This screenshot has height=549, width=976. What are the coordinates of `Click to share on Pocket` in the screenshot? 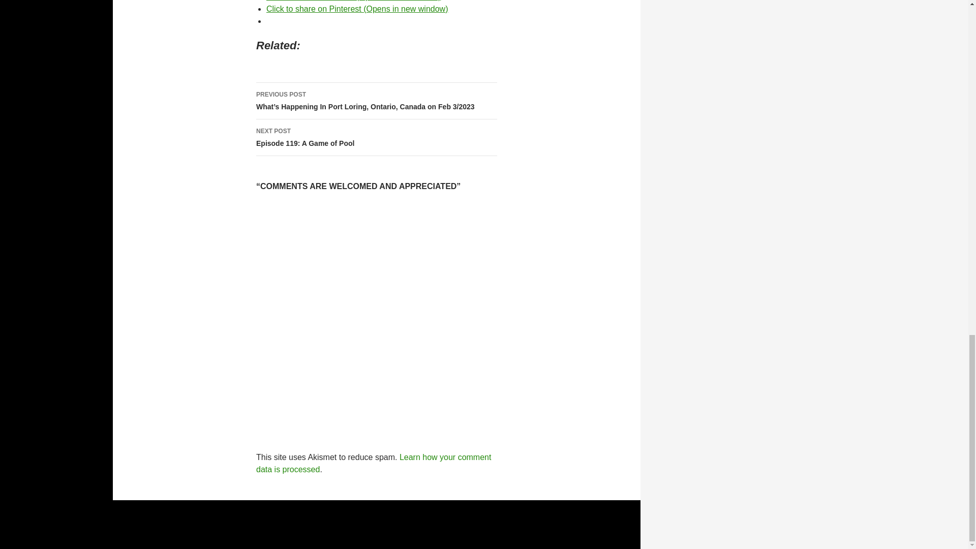 It's located at (357, 8).